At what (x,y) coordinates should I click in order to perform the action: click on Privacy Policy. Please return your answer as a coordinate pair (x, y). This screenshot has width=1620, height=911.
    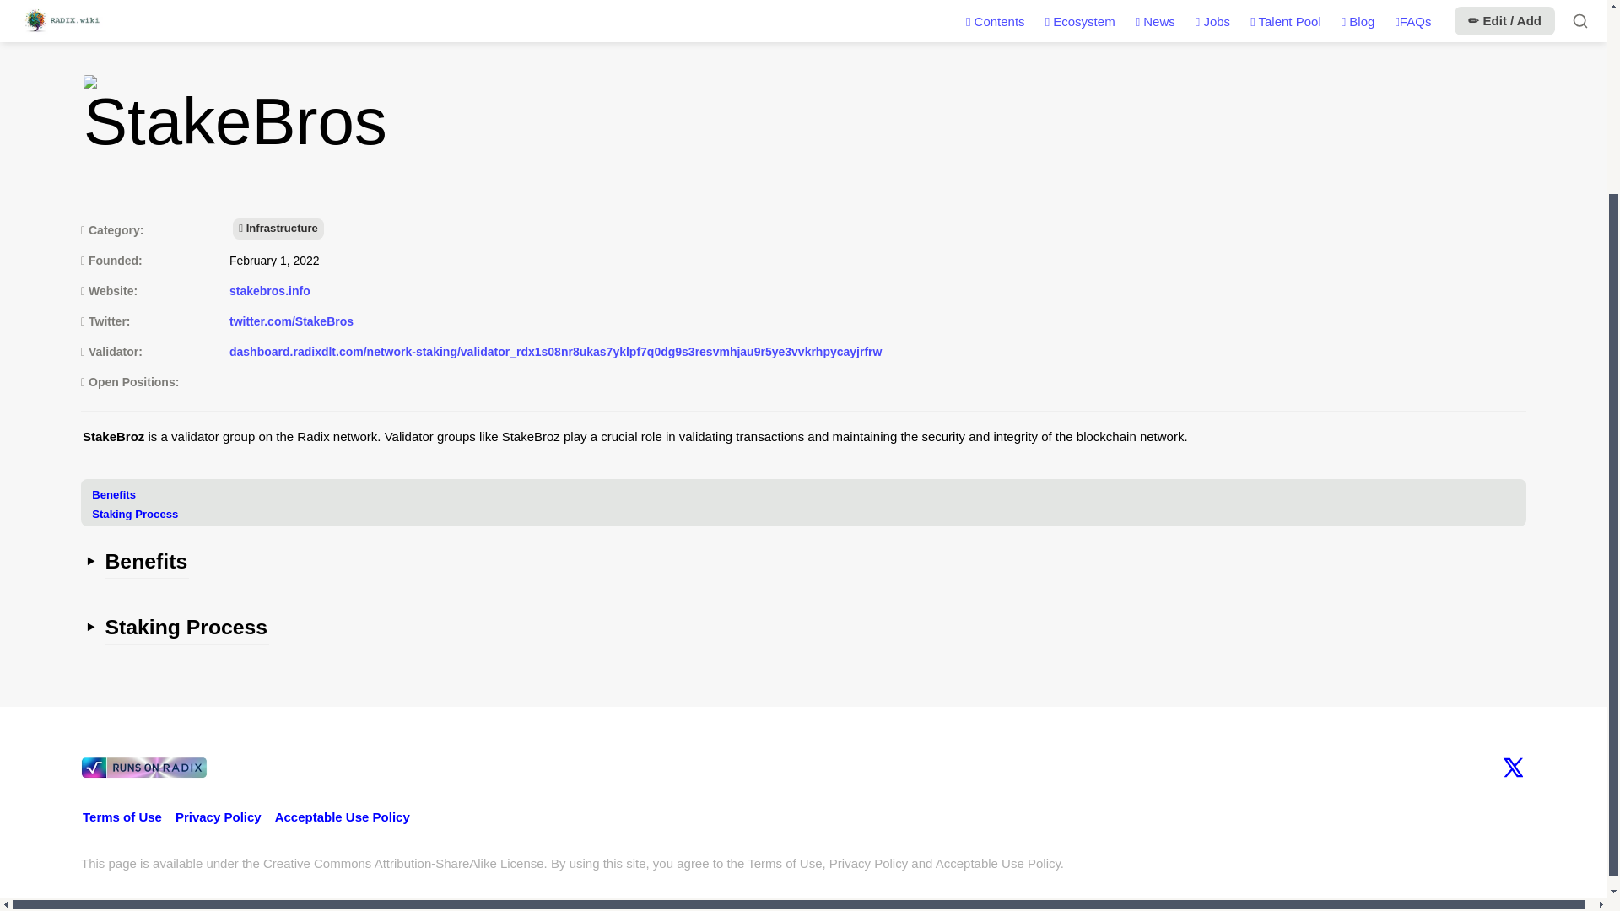
    Looking at the image, I should click on (218, 817).